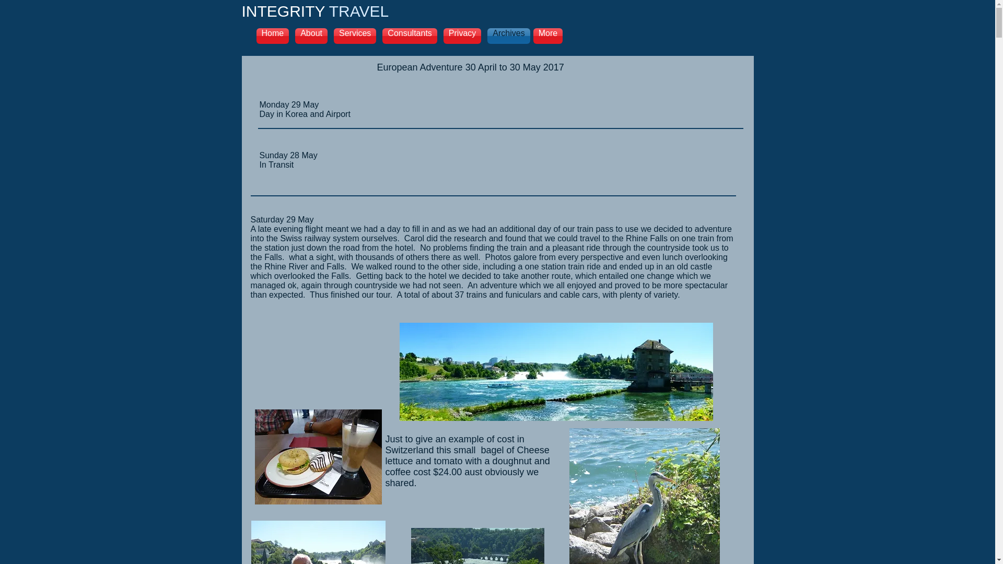 Image resolution: width=1003 pixels, height=564 pixels. I want to click on Consultants, so click(410, 36).